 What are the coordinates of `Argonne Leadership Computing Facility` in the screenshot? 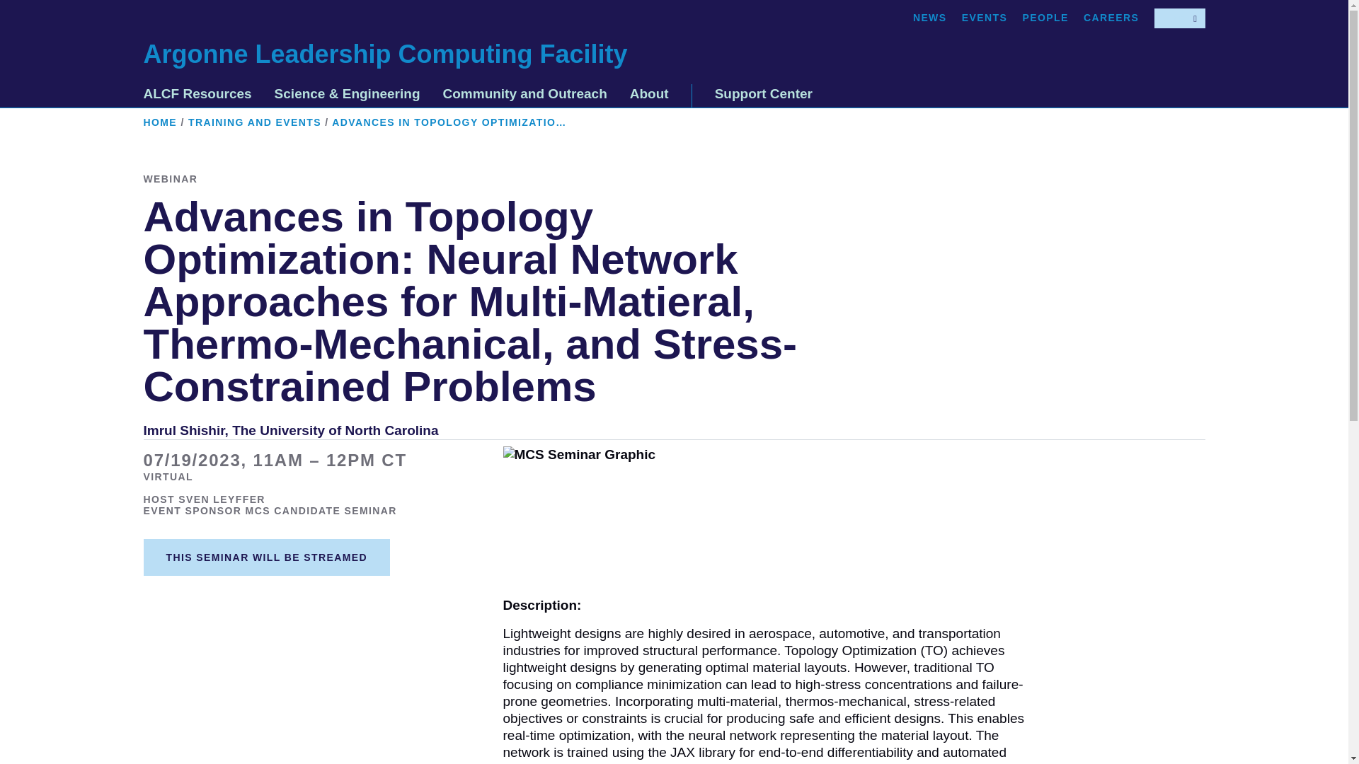 It's located at (384, 54).